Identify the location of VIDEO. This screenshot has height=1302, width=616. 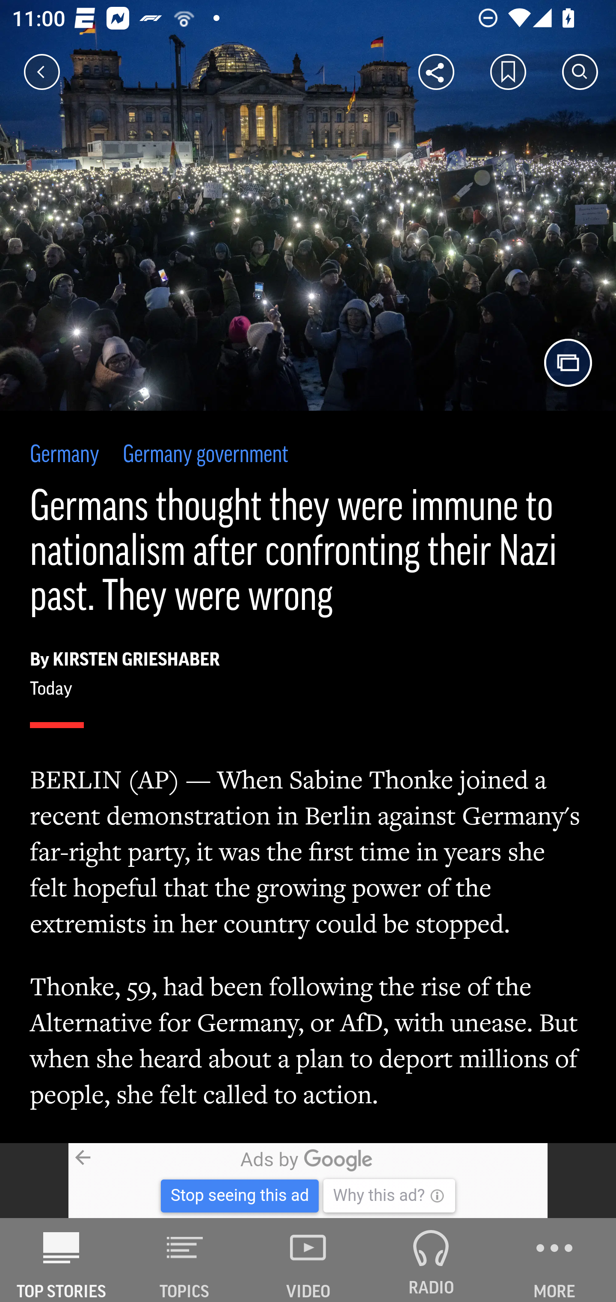
(308, 1260).